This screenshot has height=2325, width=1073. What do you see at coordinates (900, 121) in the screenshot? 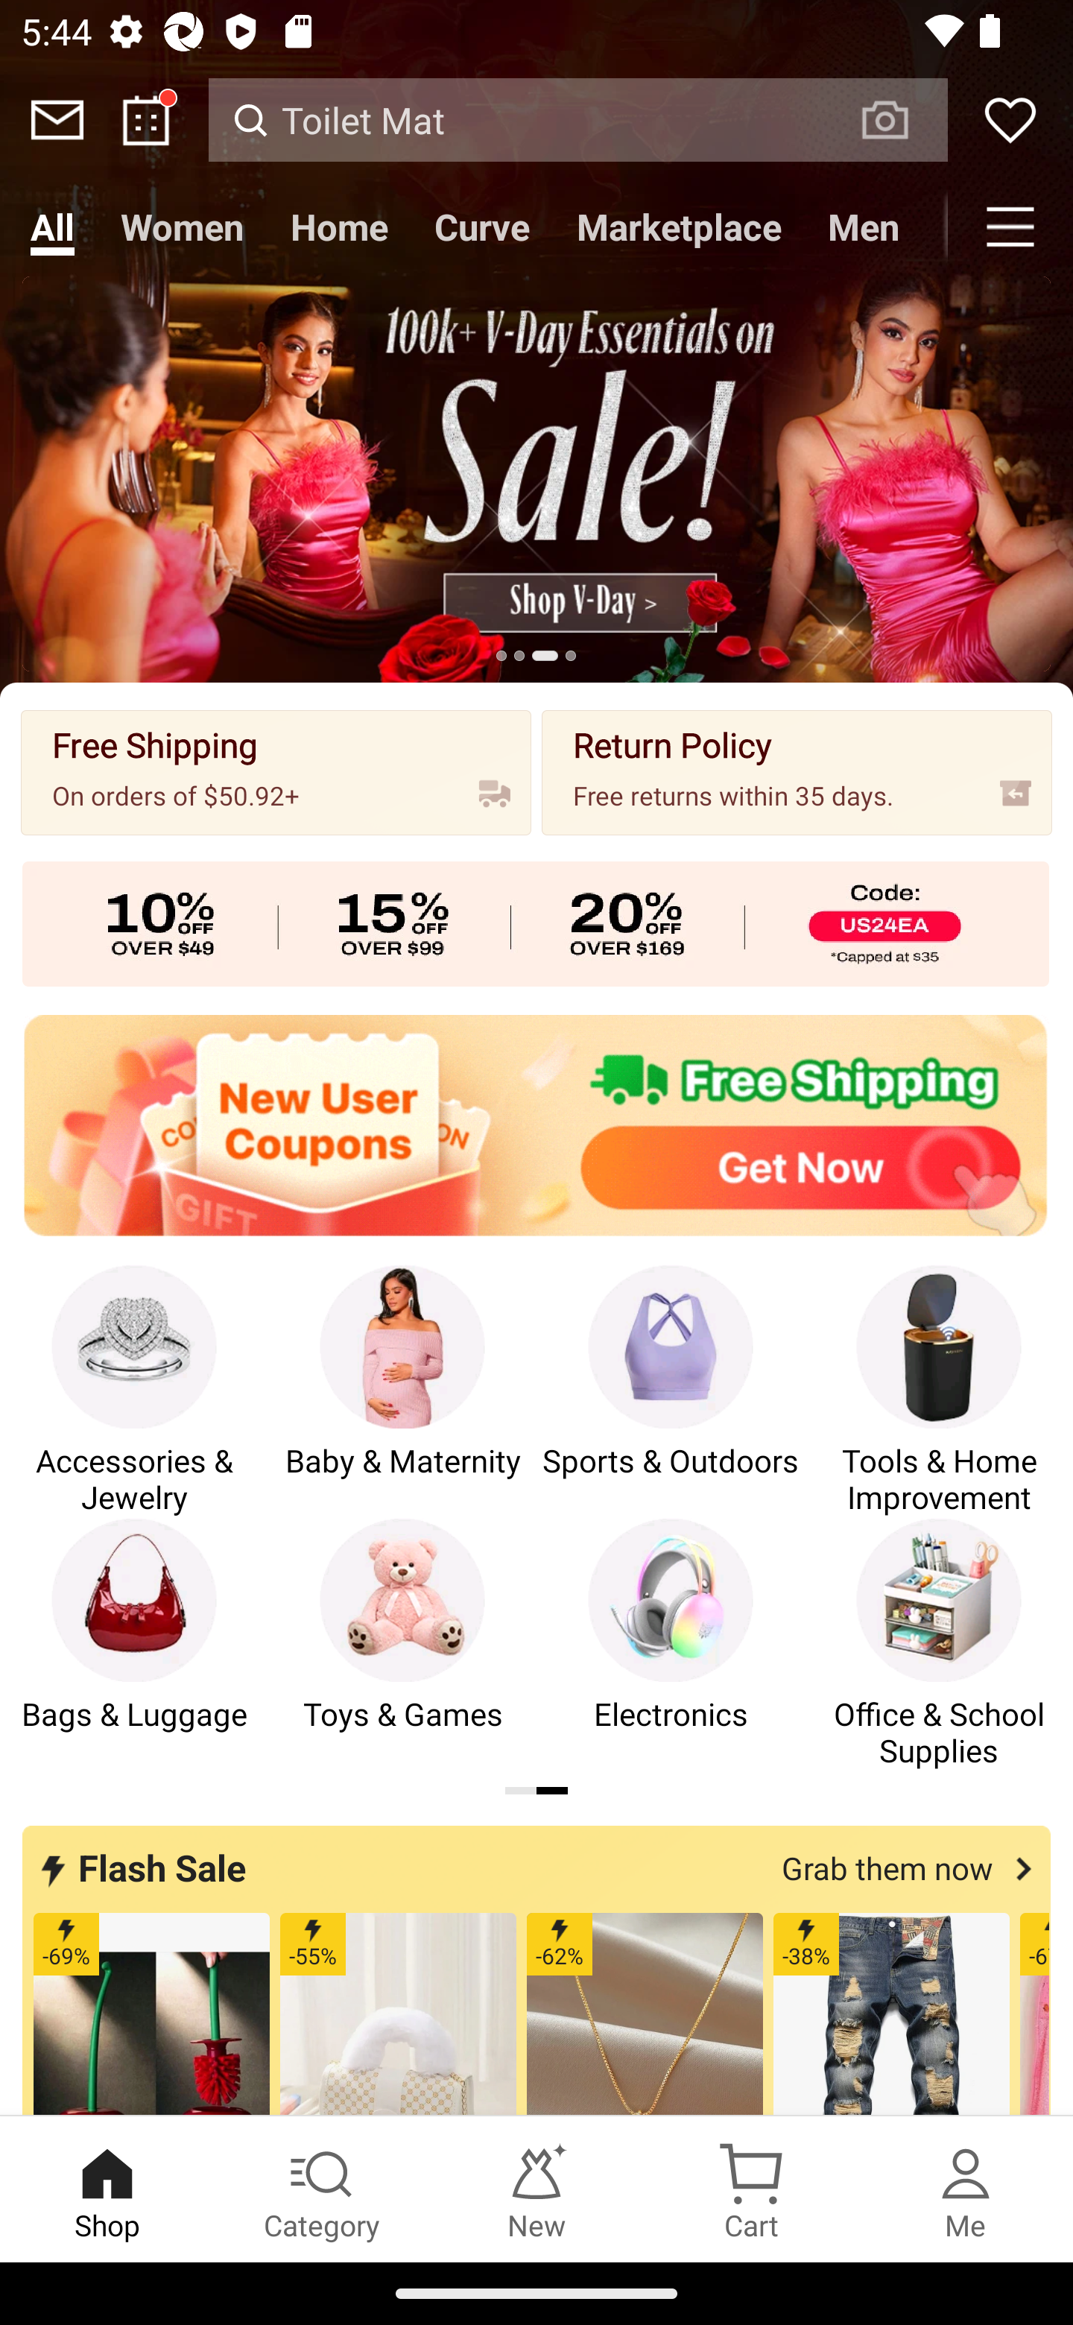
I see `VISUAL SEARCH` at bounding box center [900, 121].